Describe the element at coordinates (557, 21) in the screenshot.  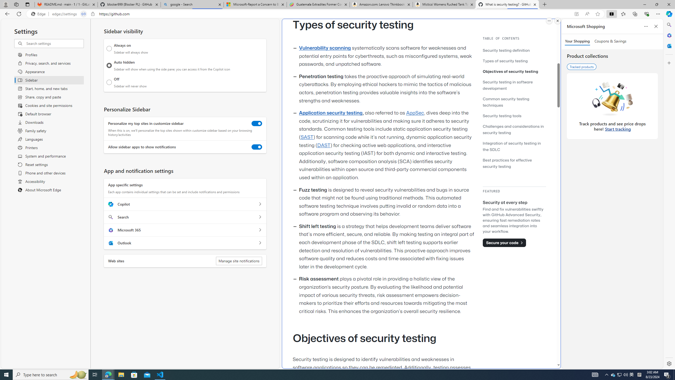
I see `Close split screen.` at that location.